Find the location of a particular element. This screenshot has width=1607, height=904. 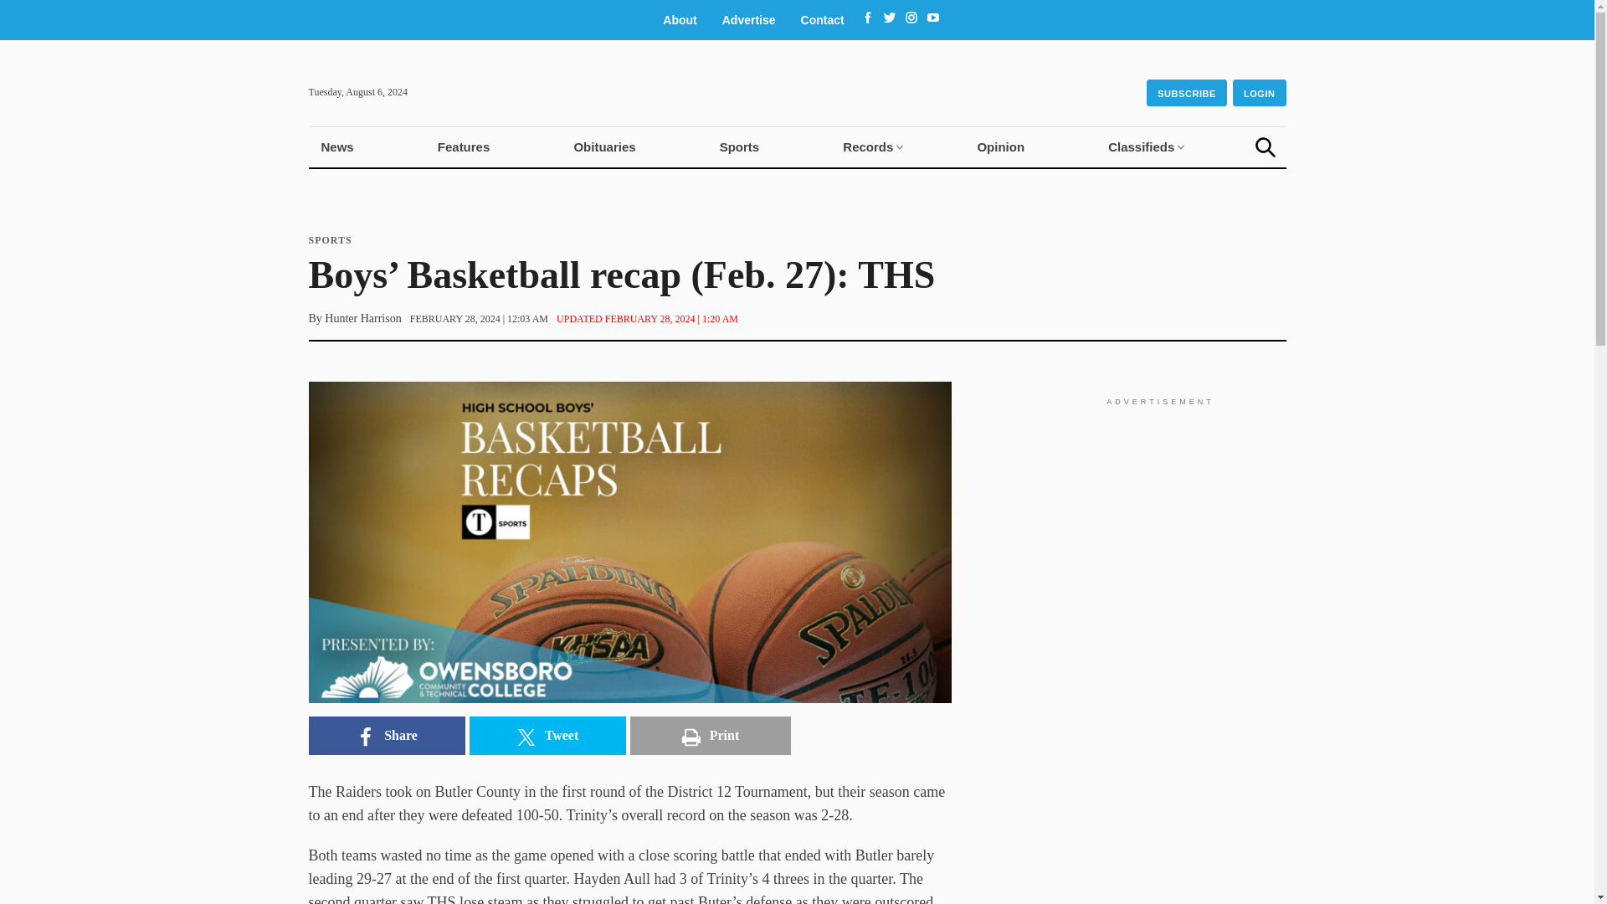

Classifieds is located at coordinates (1142, 147).